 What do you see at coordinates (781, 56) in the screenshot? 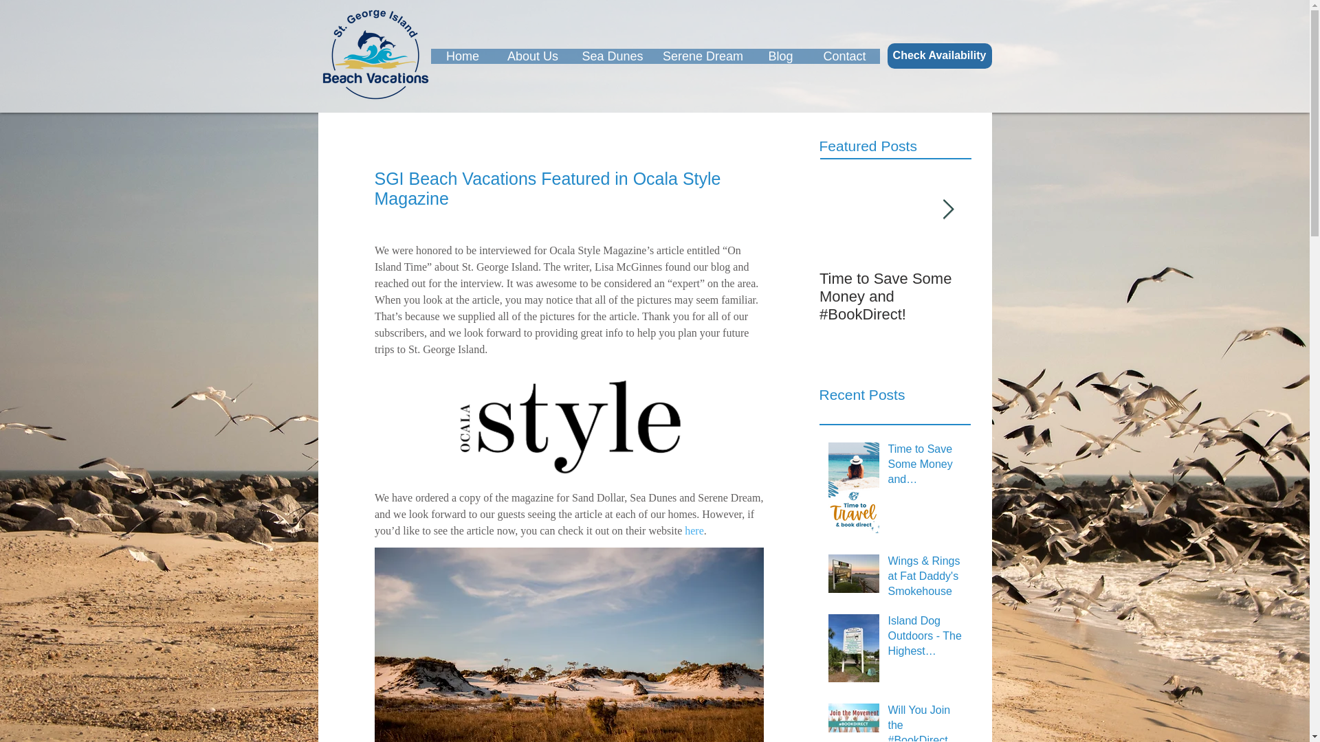
I see `Blog` at bounding box center [781, 56].